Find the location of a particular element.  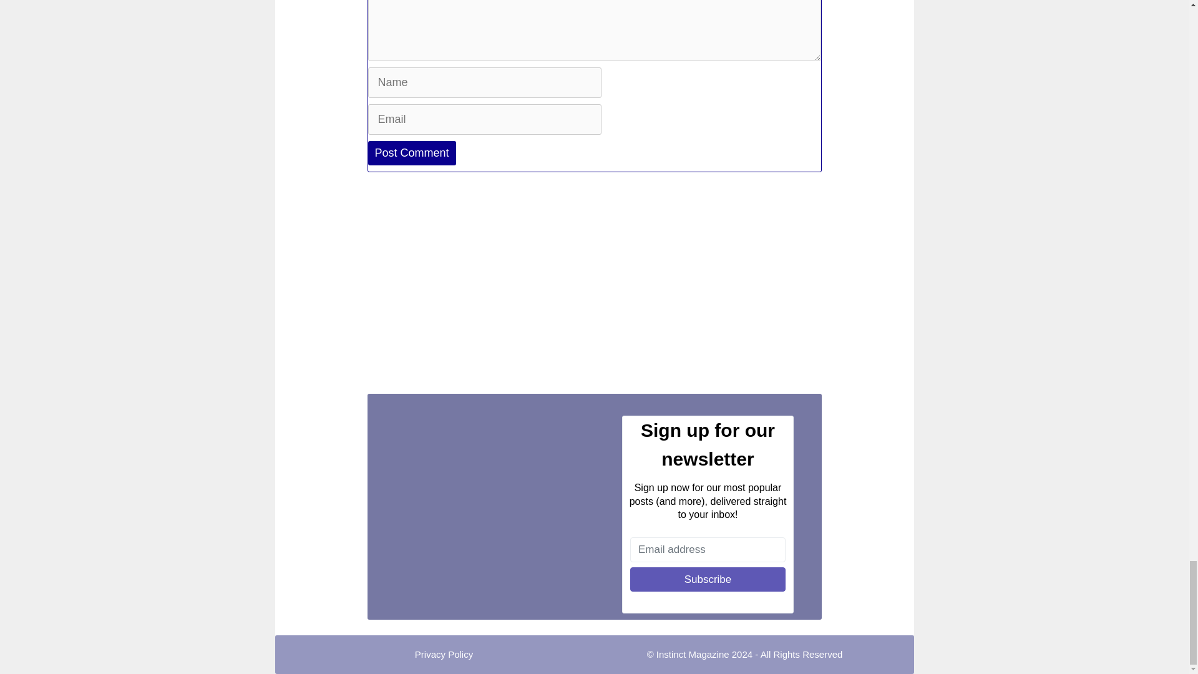

Post Comment is located at coordinates (412, 152).